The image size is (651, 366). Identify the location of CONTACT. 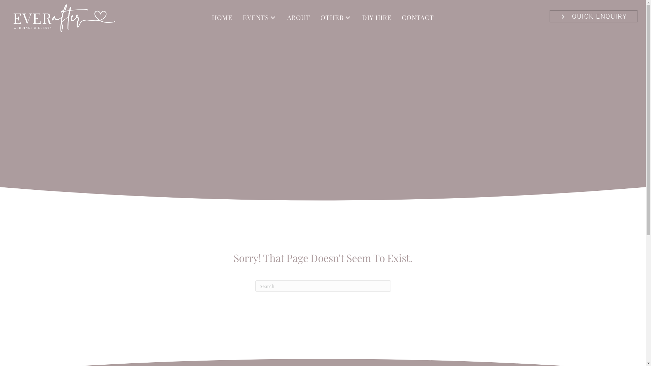
(418, 18).